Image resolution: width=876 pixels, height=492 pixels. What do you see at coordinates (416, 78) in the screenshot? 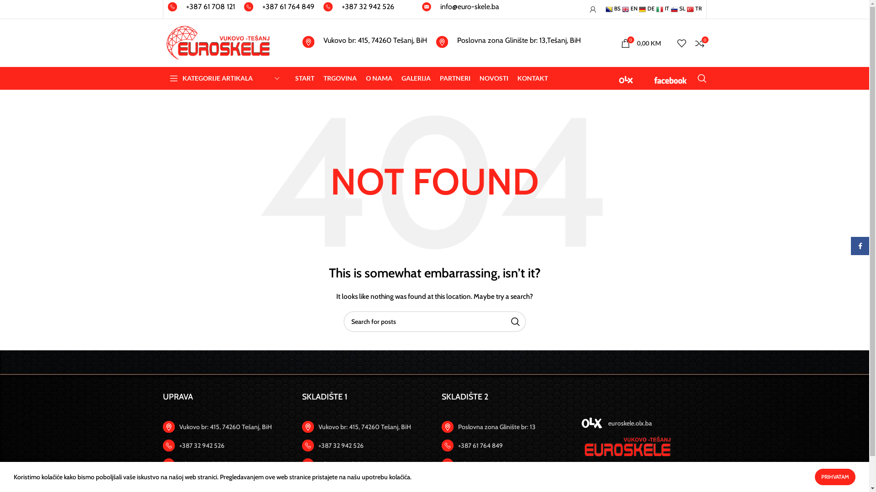
I see `GALERIJA` at bounding box center [416, 78].